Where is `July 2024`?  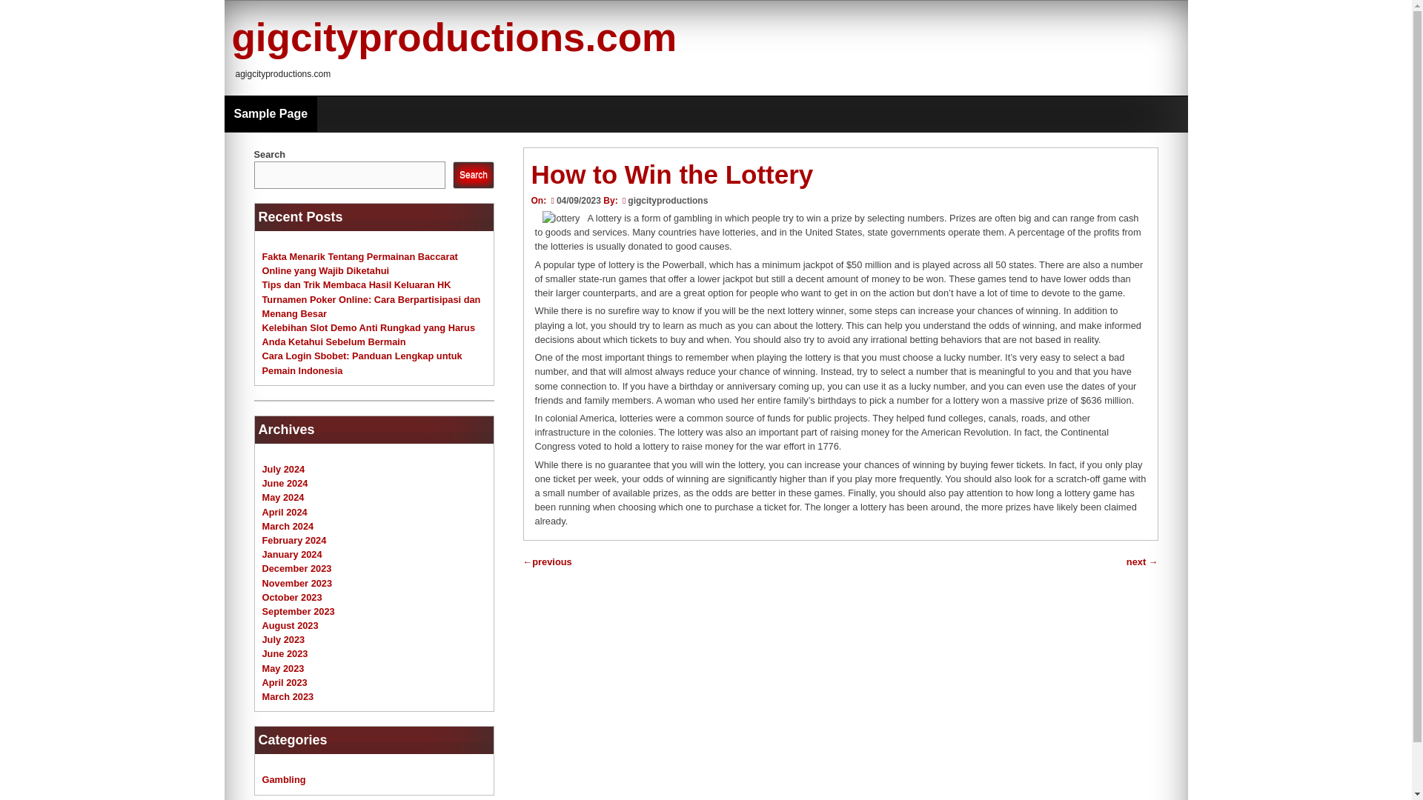 July 2024 is located at coordinates (283, 470).